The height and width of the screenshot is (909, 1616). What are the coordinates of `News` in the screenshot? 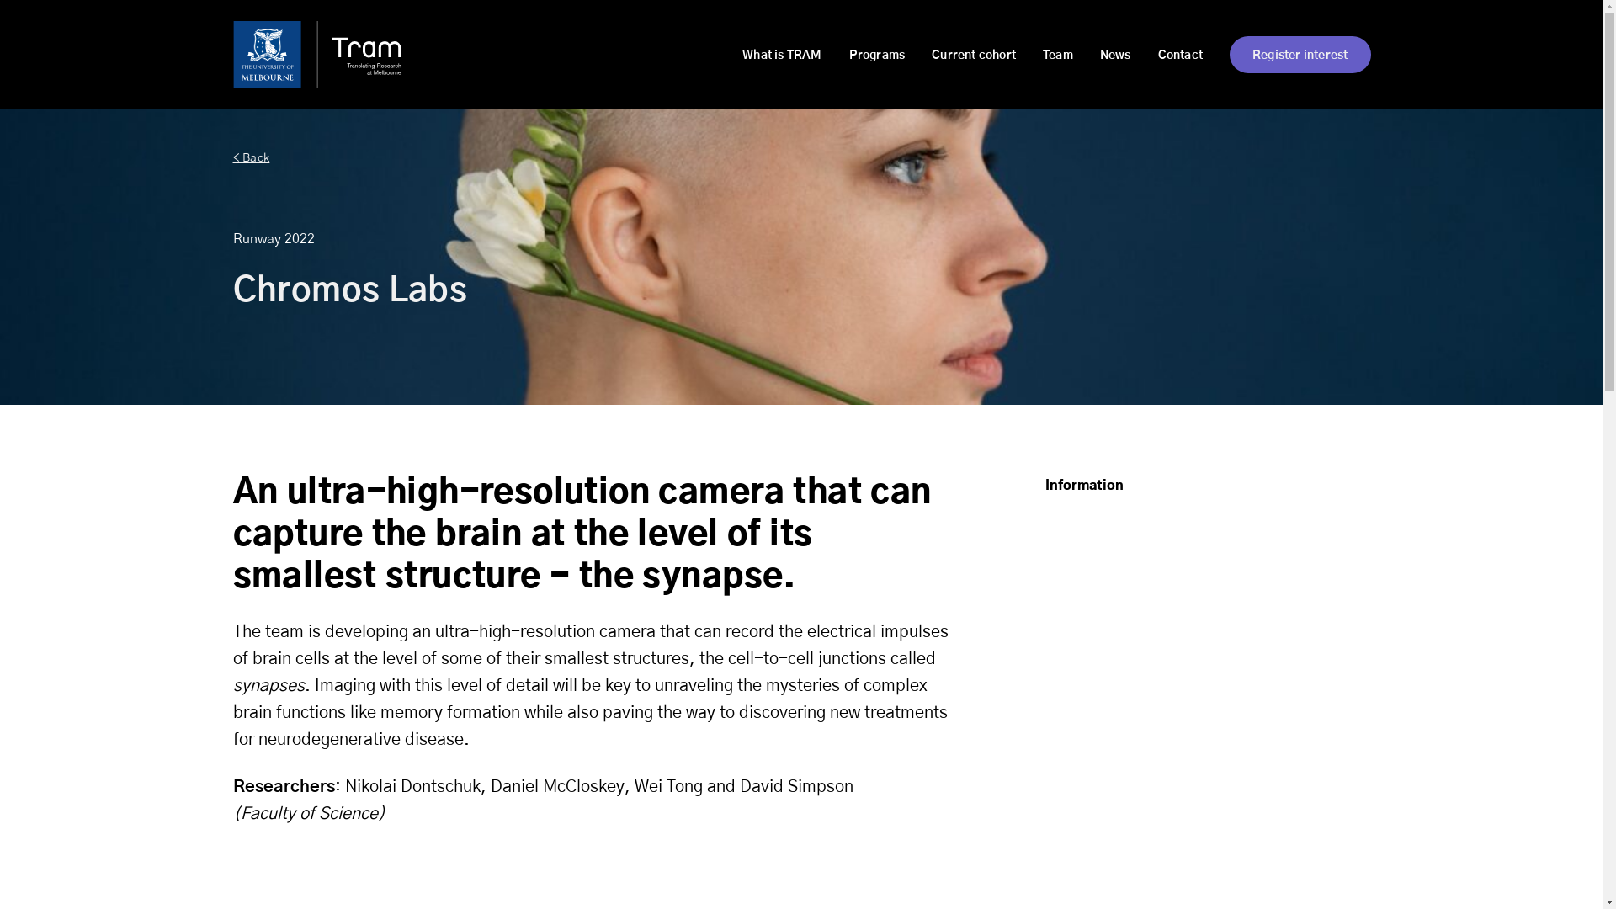 It's located at (1103, 56).